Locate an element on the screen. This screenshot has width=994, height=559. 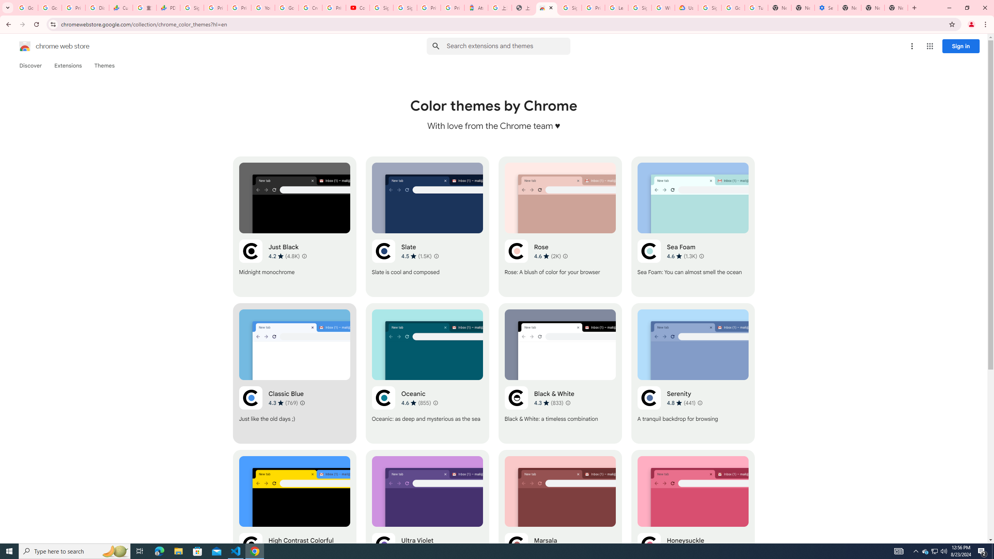
Google Workspace Admin Community is located at coordinates (26, 8).